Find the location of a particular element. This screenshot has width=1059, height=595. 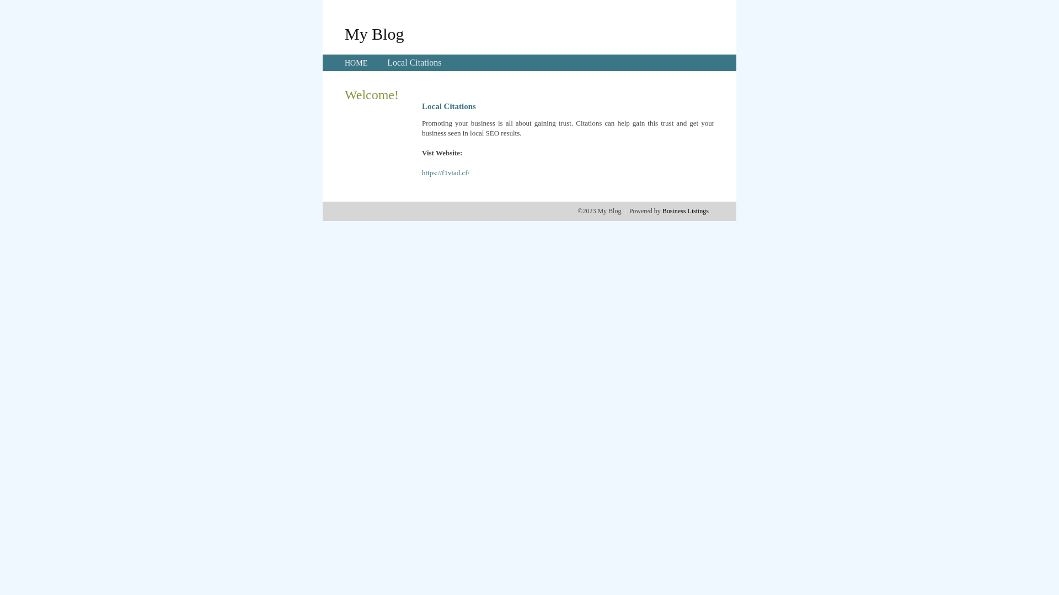

My Blog is located at coordinates (375, 34).